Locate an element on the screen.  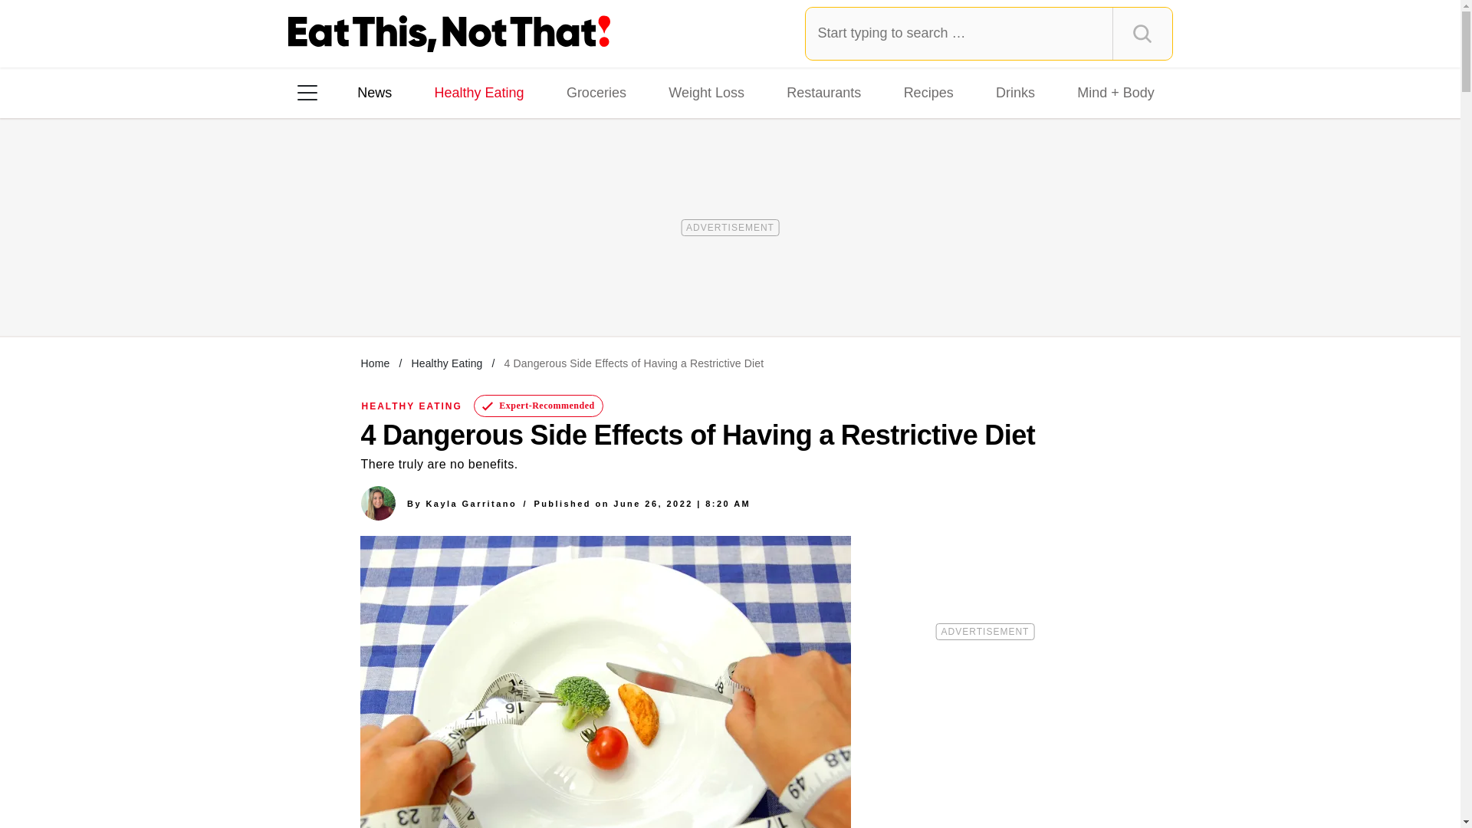
Eat This Not That Homepage is located at coordinates (449, 34).